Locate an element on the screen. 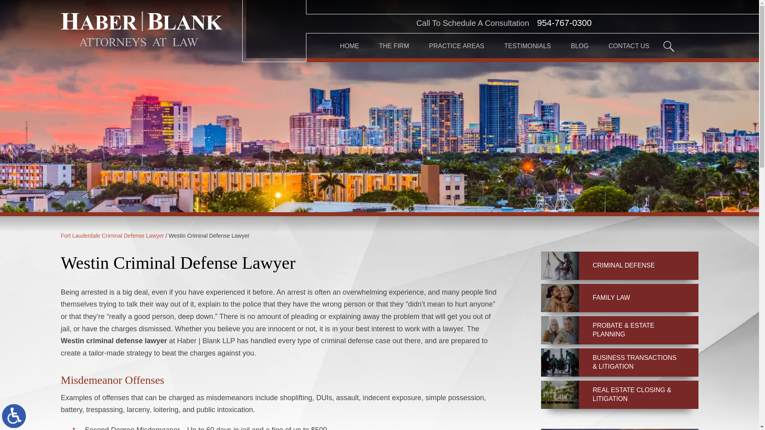 Image resolution: width=765 pixels, height=430 pixels. TESTIMONIALS is located at coordinates (528, 46).